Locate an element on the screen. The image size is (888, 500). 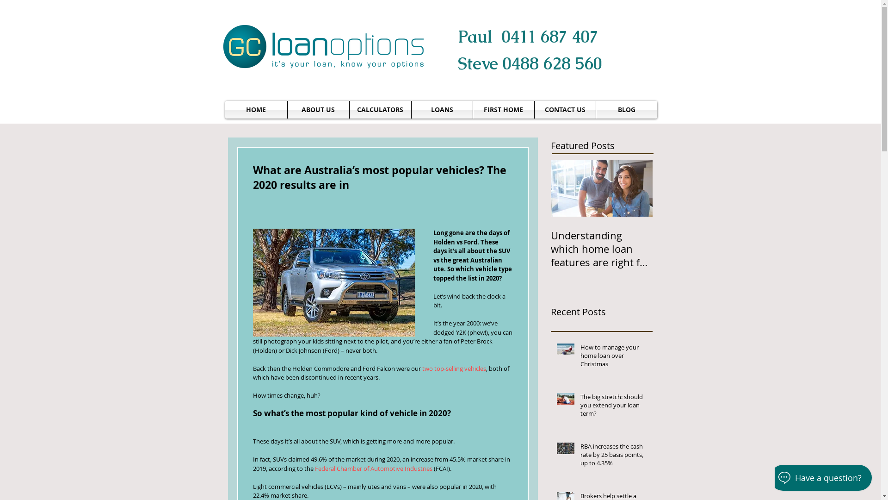
CALCULATORS is located at coordinates (380, 110).